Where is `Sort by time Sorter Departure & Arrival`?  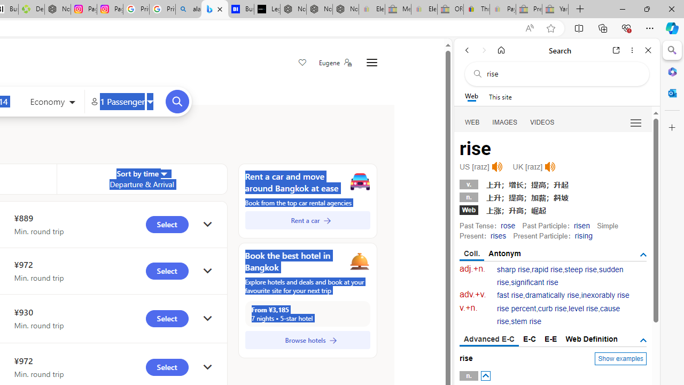 Sort by time Sorter Departure & Arrival is located at coordinates (142, 179).